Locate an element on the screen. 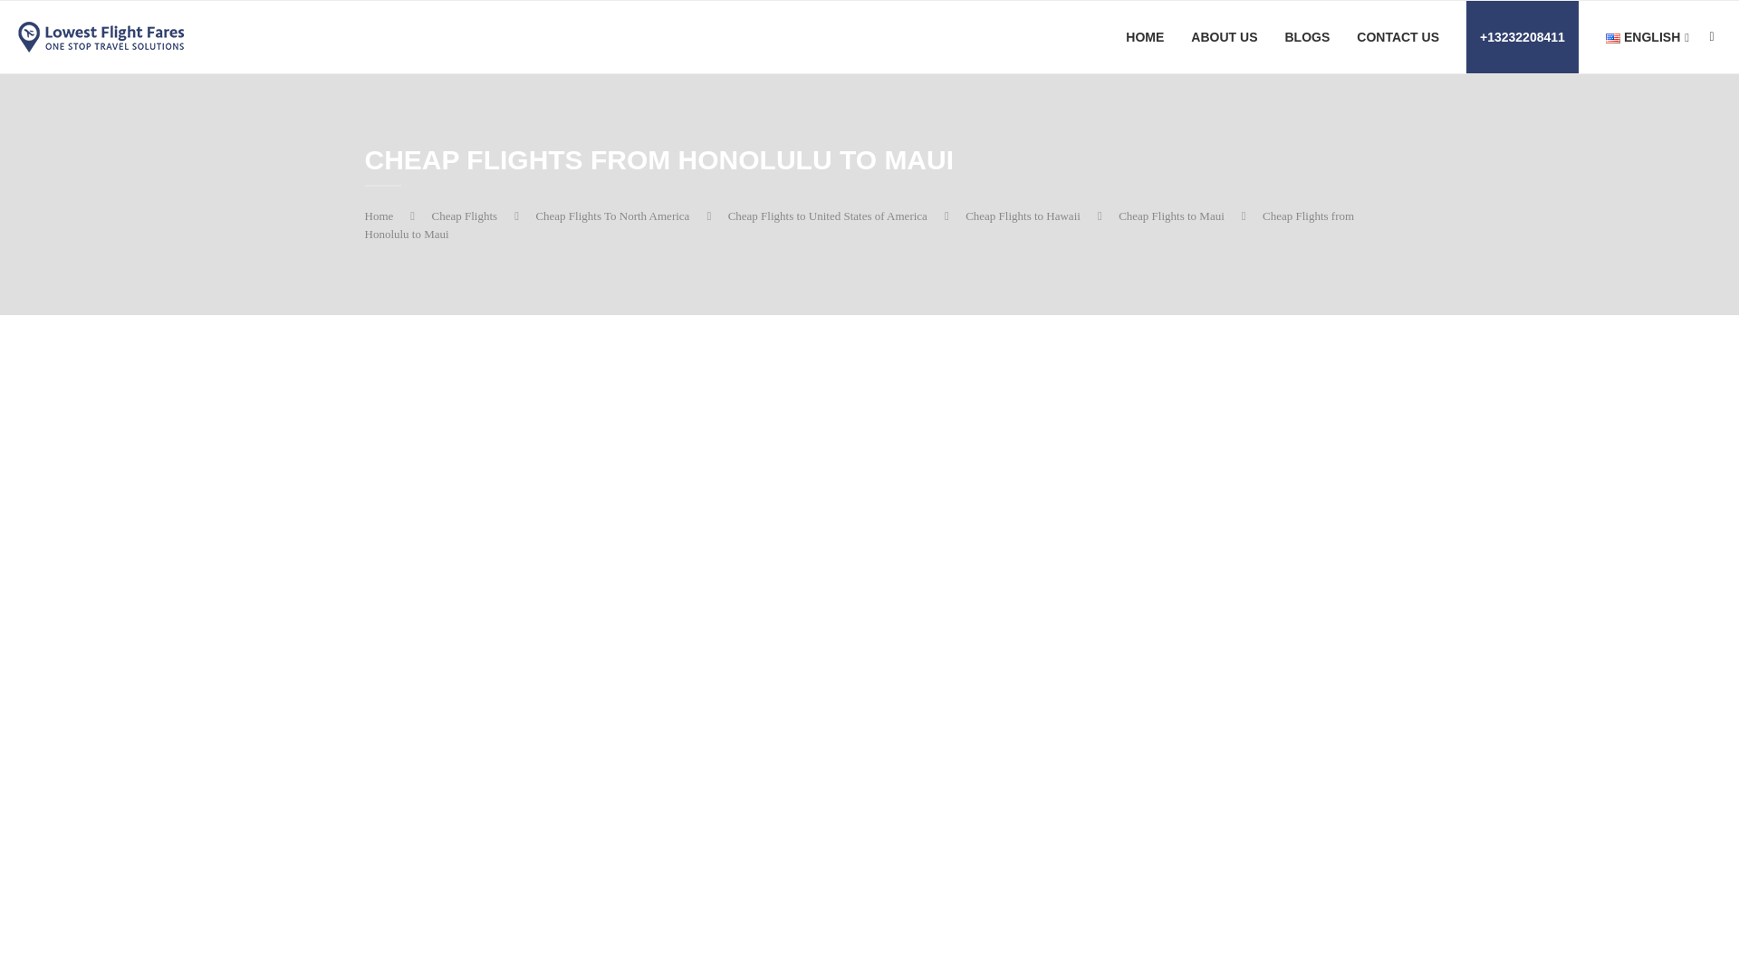 Image resolution: width=1739 pixels, height=978 pixels. CONTACT US is located at coordinates (1398, 37).